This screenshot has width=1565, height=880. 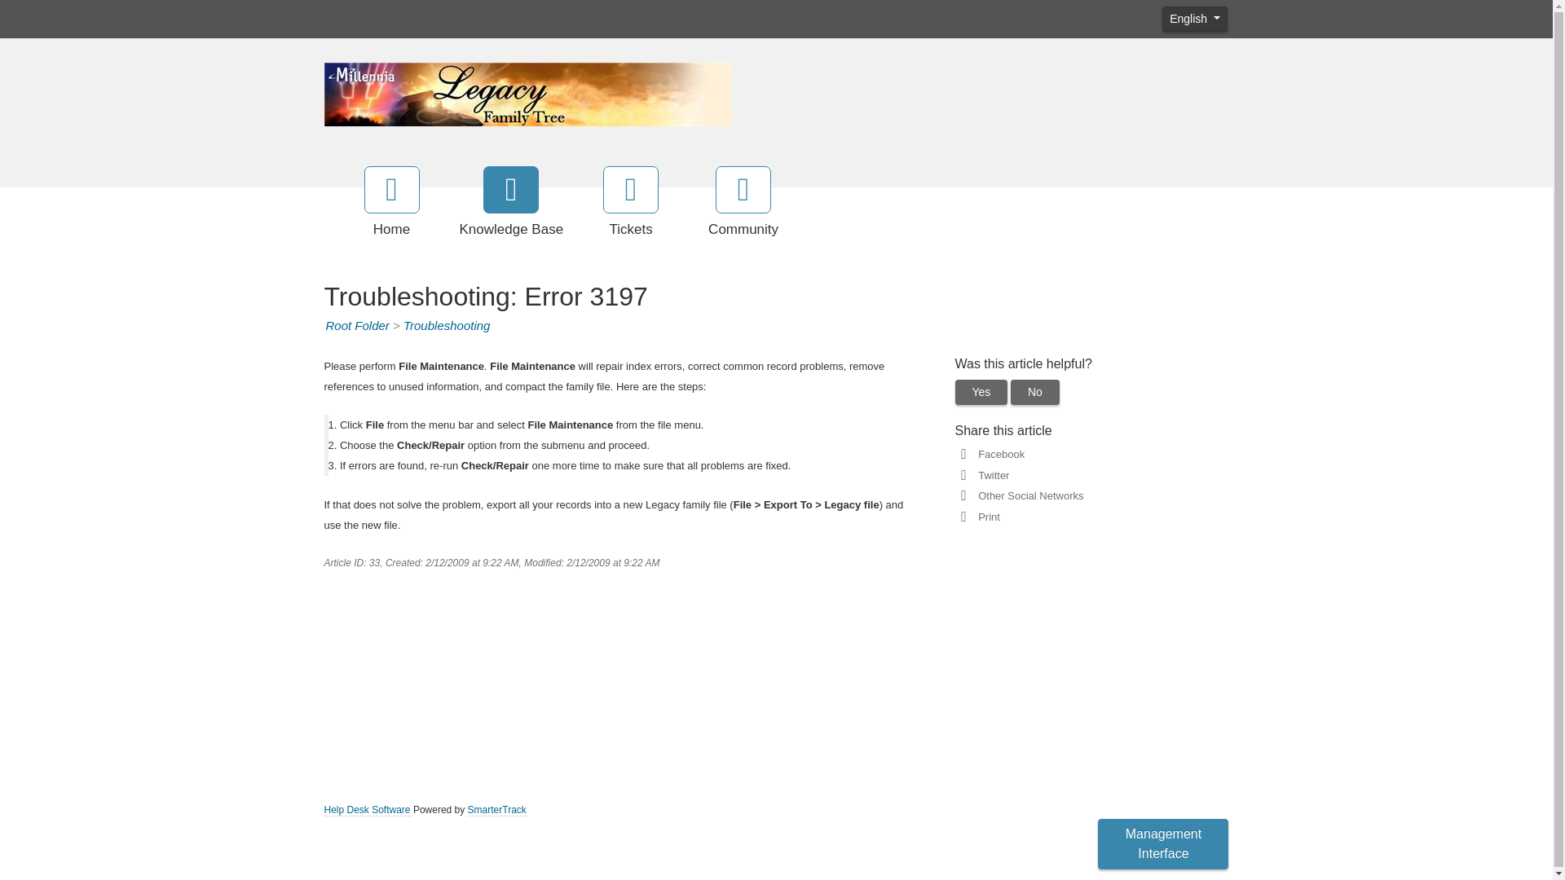 I want to click on English, so click(x=1195, y=18).